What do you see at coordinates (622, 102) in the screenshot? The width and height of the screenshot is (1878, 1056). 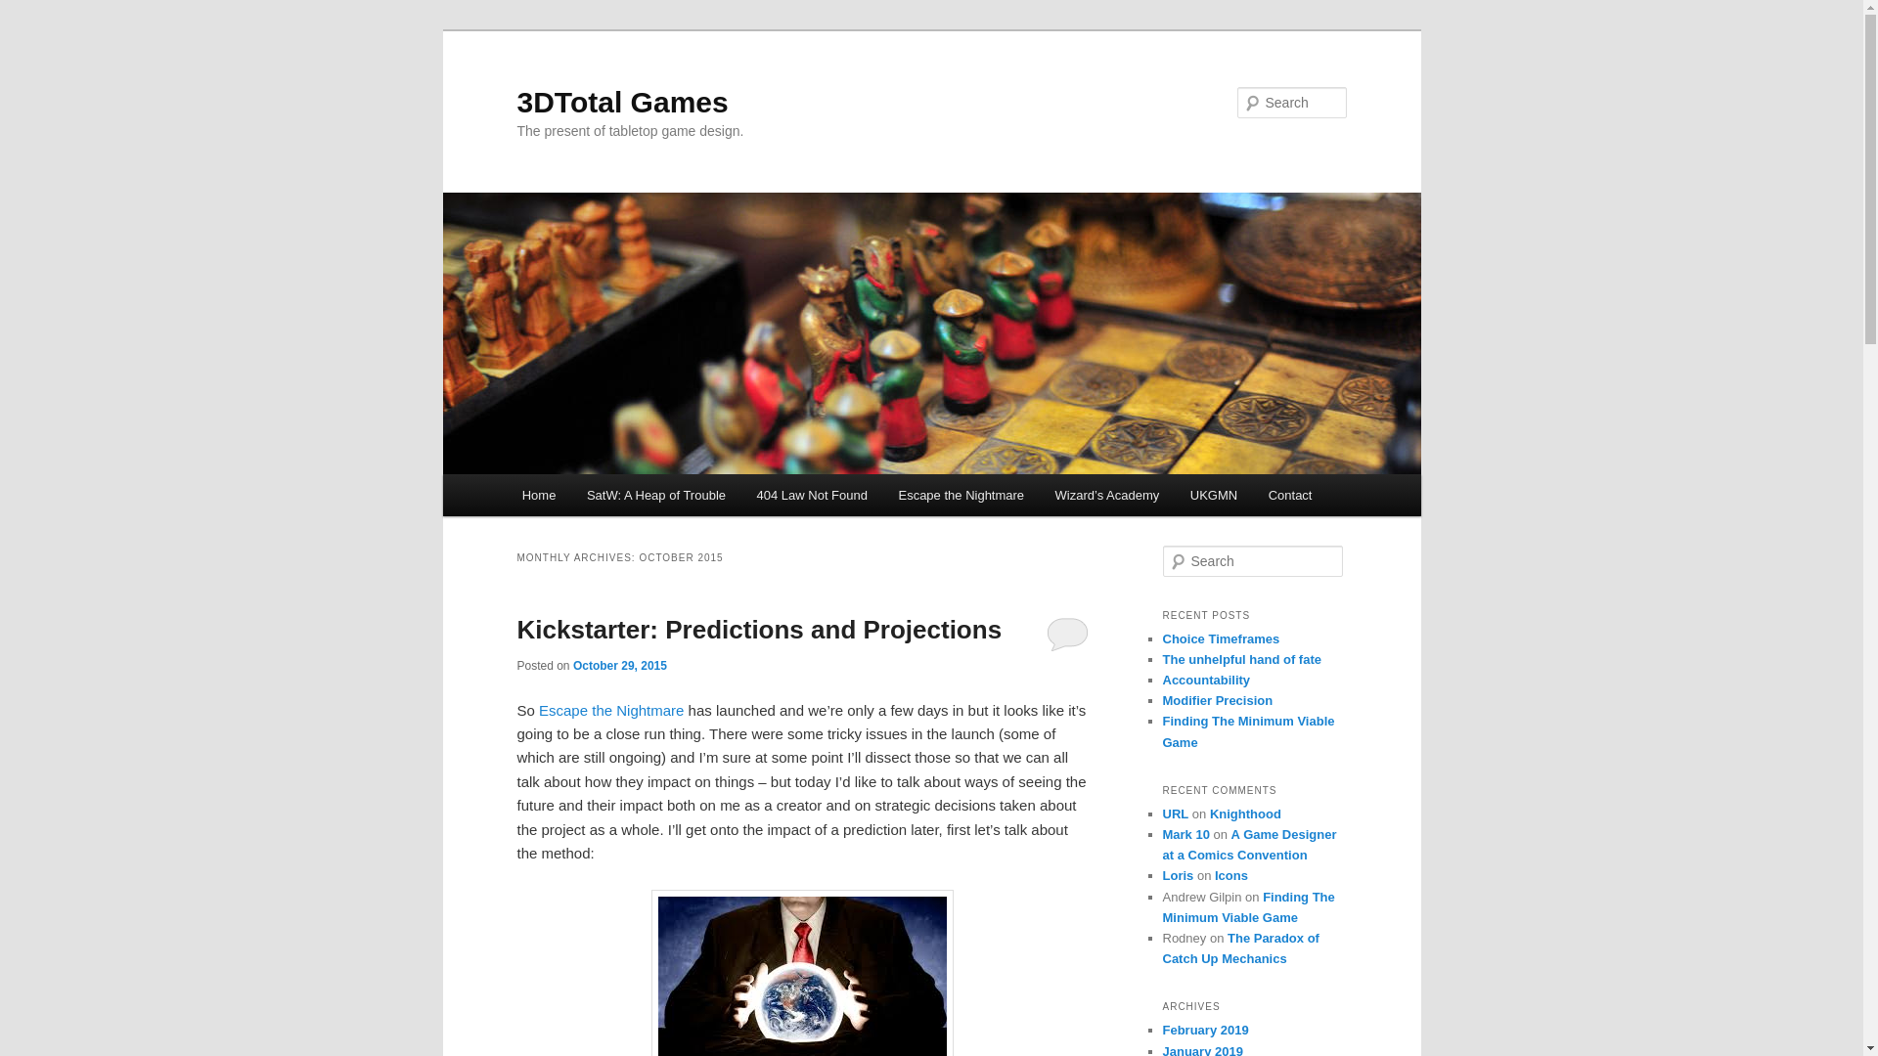 I see `3DTotal Games` at bounding box center [622, 102].